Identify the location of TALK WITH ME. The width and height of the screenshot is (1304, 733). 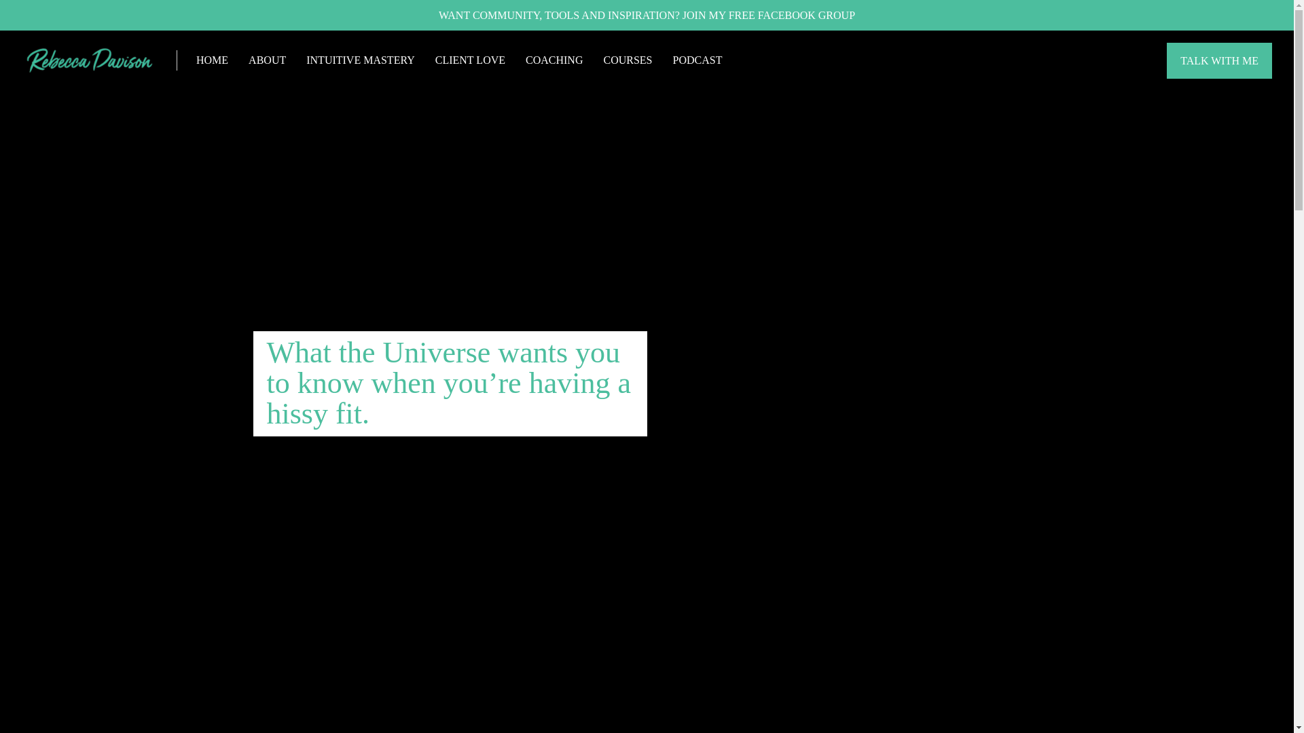
(1220, 60).